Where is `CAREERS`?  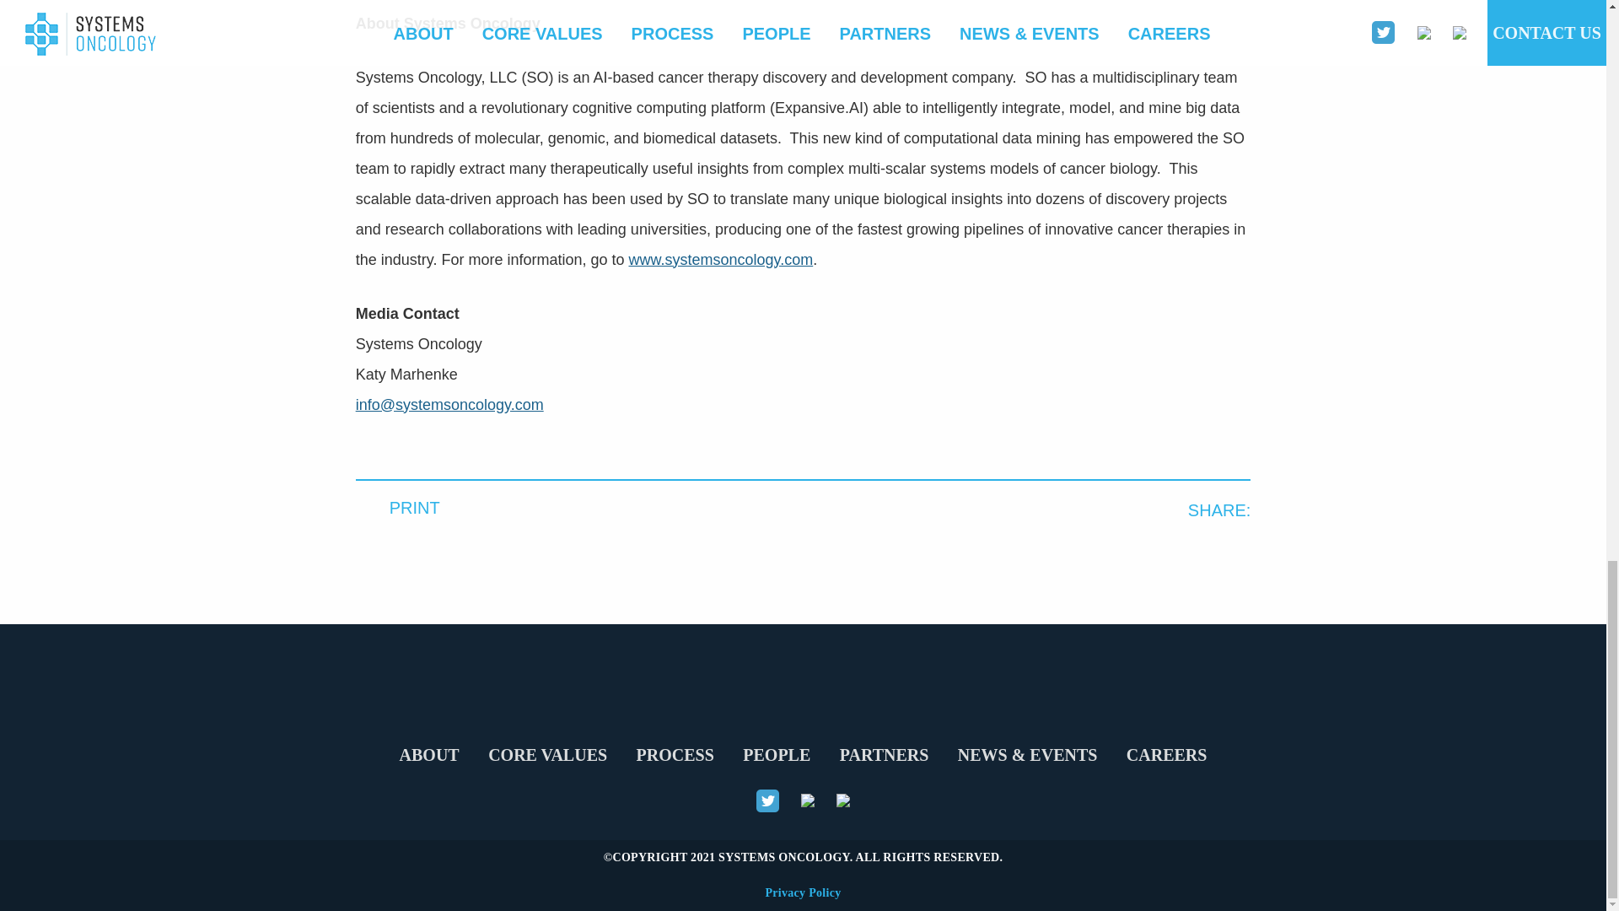
CAREERS is located at coordinates (1167, 753).